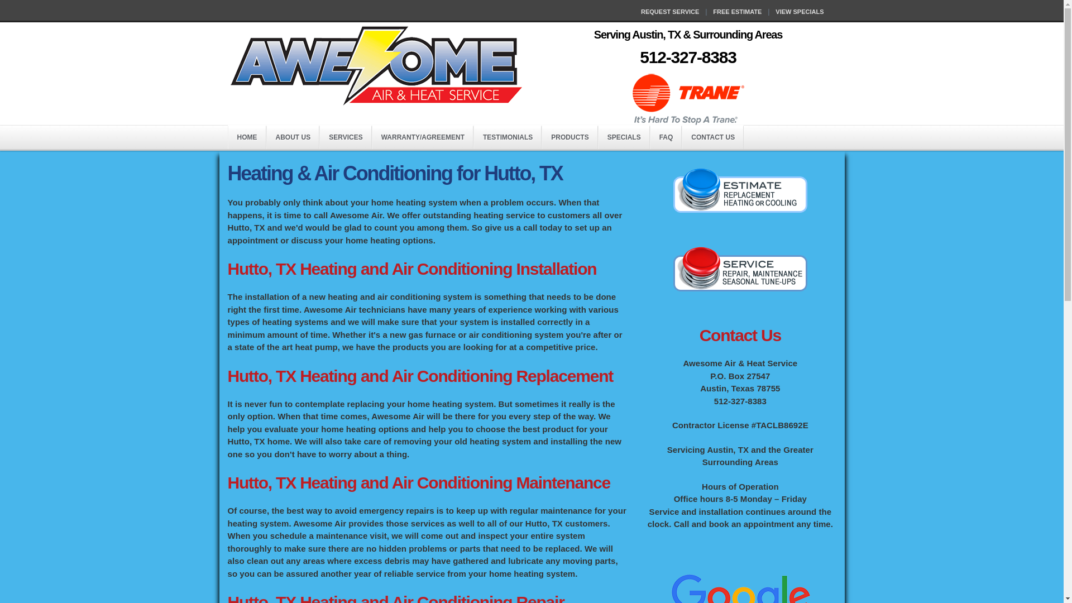 The height and width of the screenshot is (603, 1072). I want to click on FREE ESTIMATE, so click(737, 12).